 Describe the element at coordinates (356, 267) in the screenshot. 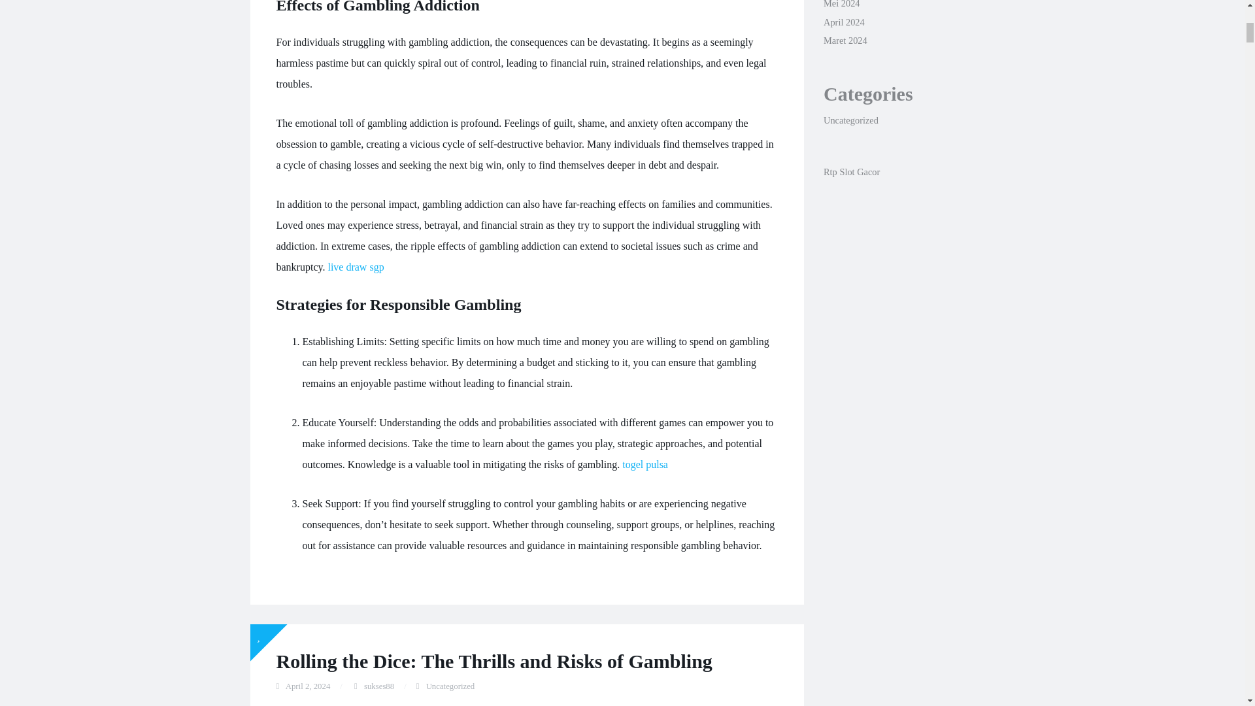

I see `live draw sgp` at that location.